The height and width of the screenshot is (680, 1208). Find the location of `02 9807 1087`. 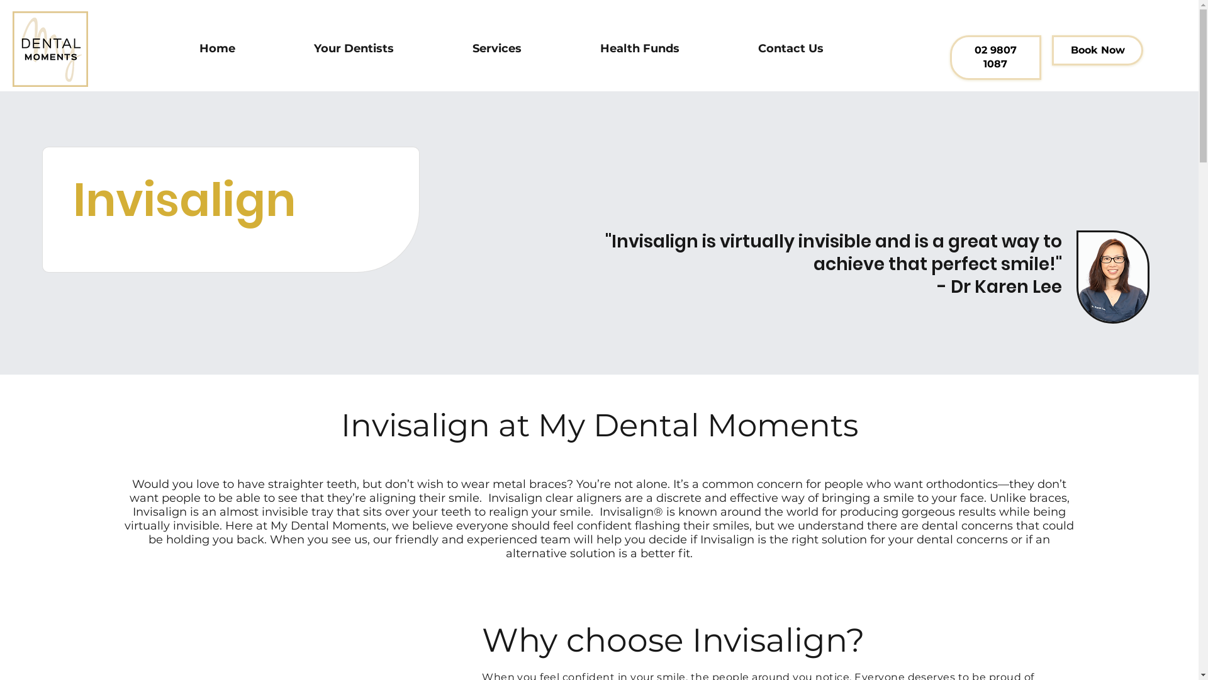

02 9807 1087 is located at coordinates (995, 58).